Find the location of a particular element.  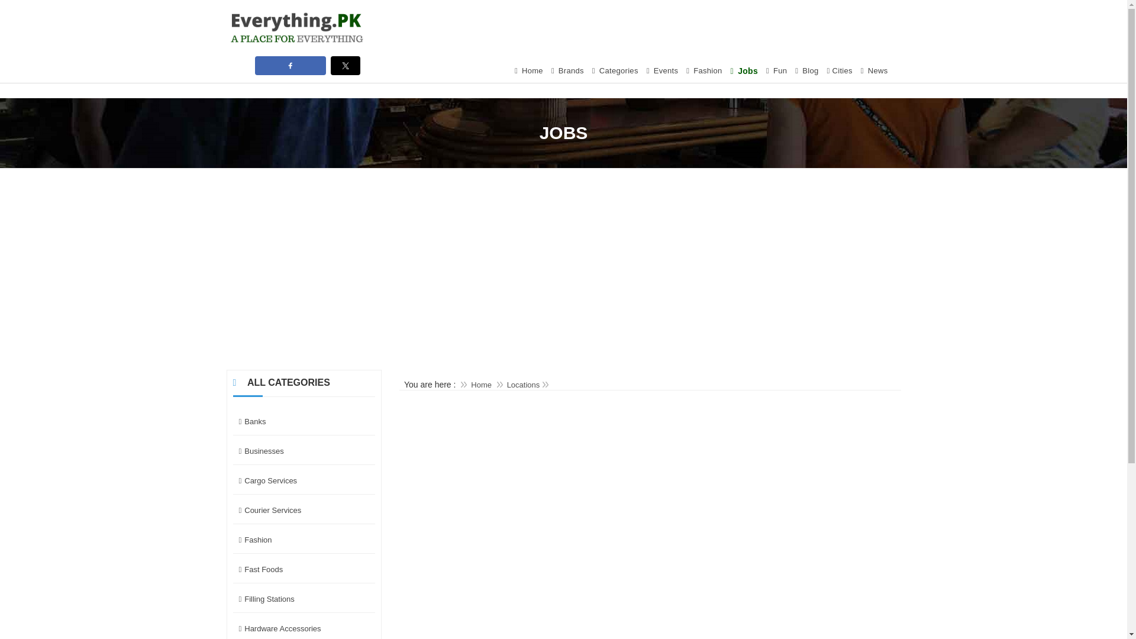

All Jobs is located at coordinates (744, 71).